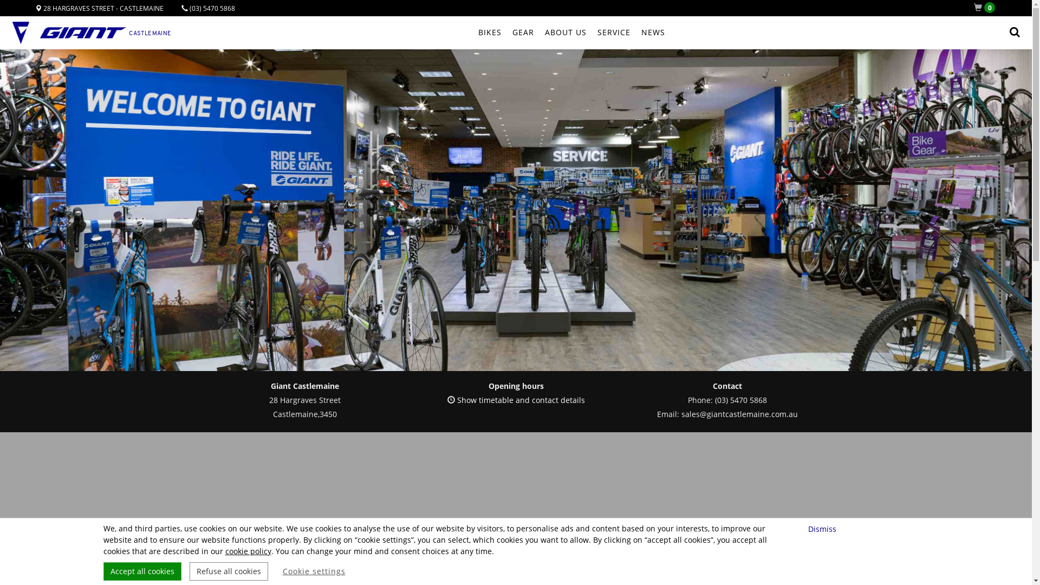  What do you see at coordinates (516, 400) in the screenshot?
I see `Show timetable and contact details` at bounding box center [516, 400].